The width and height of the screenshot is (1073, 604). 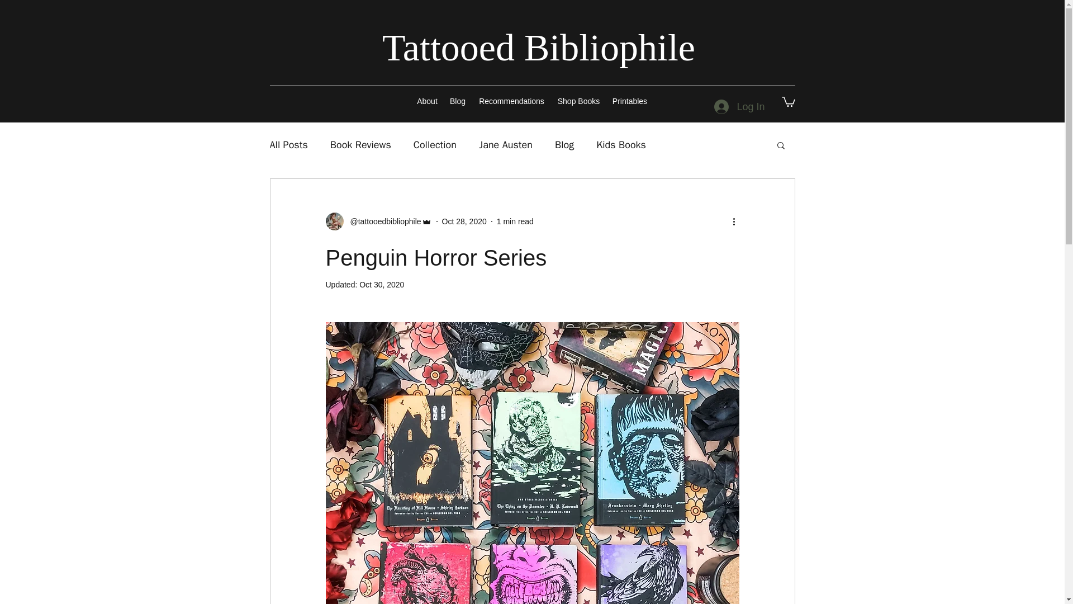 What do you see at coordinates (578, 101) in the screenshot?
I see `Shop Books` at bounding box center [578, 101].